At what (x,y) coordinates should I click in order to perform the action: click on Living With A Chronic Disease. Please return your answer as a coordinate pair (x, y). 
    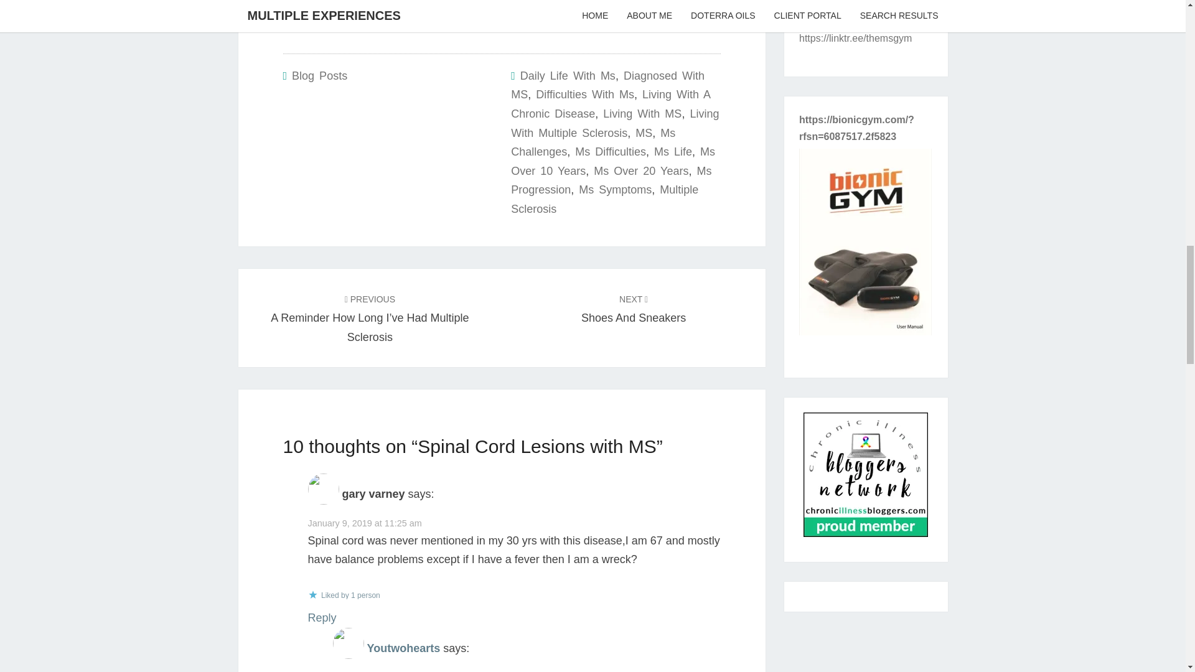
    Looking at the image, I should click on (610, 104).